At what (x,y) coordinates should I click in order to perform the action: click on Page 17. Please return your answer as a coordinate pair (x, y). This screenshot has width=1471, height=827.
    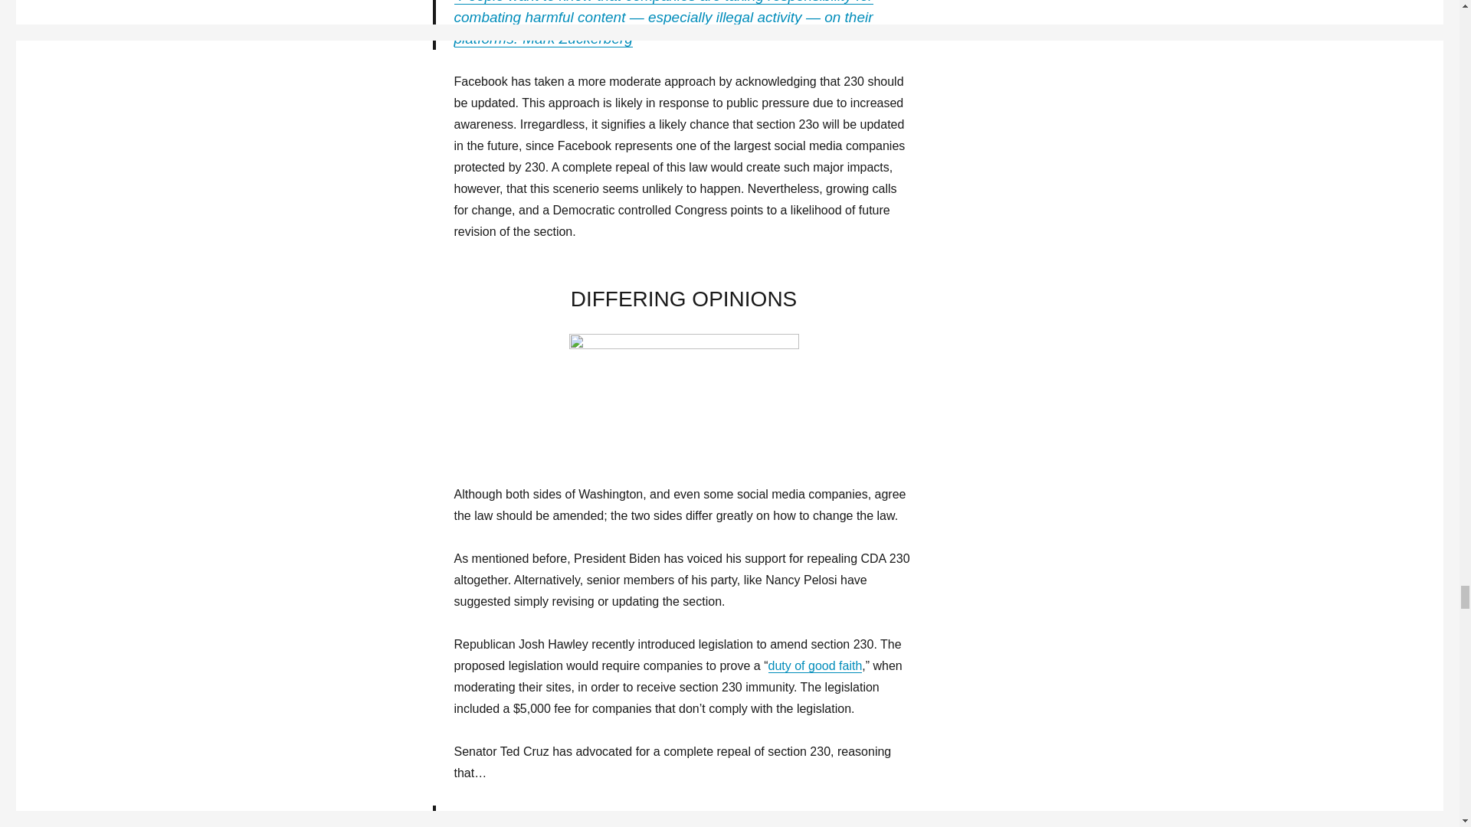
    Looking at the image, I should click on (683, 784).